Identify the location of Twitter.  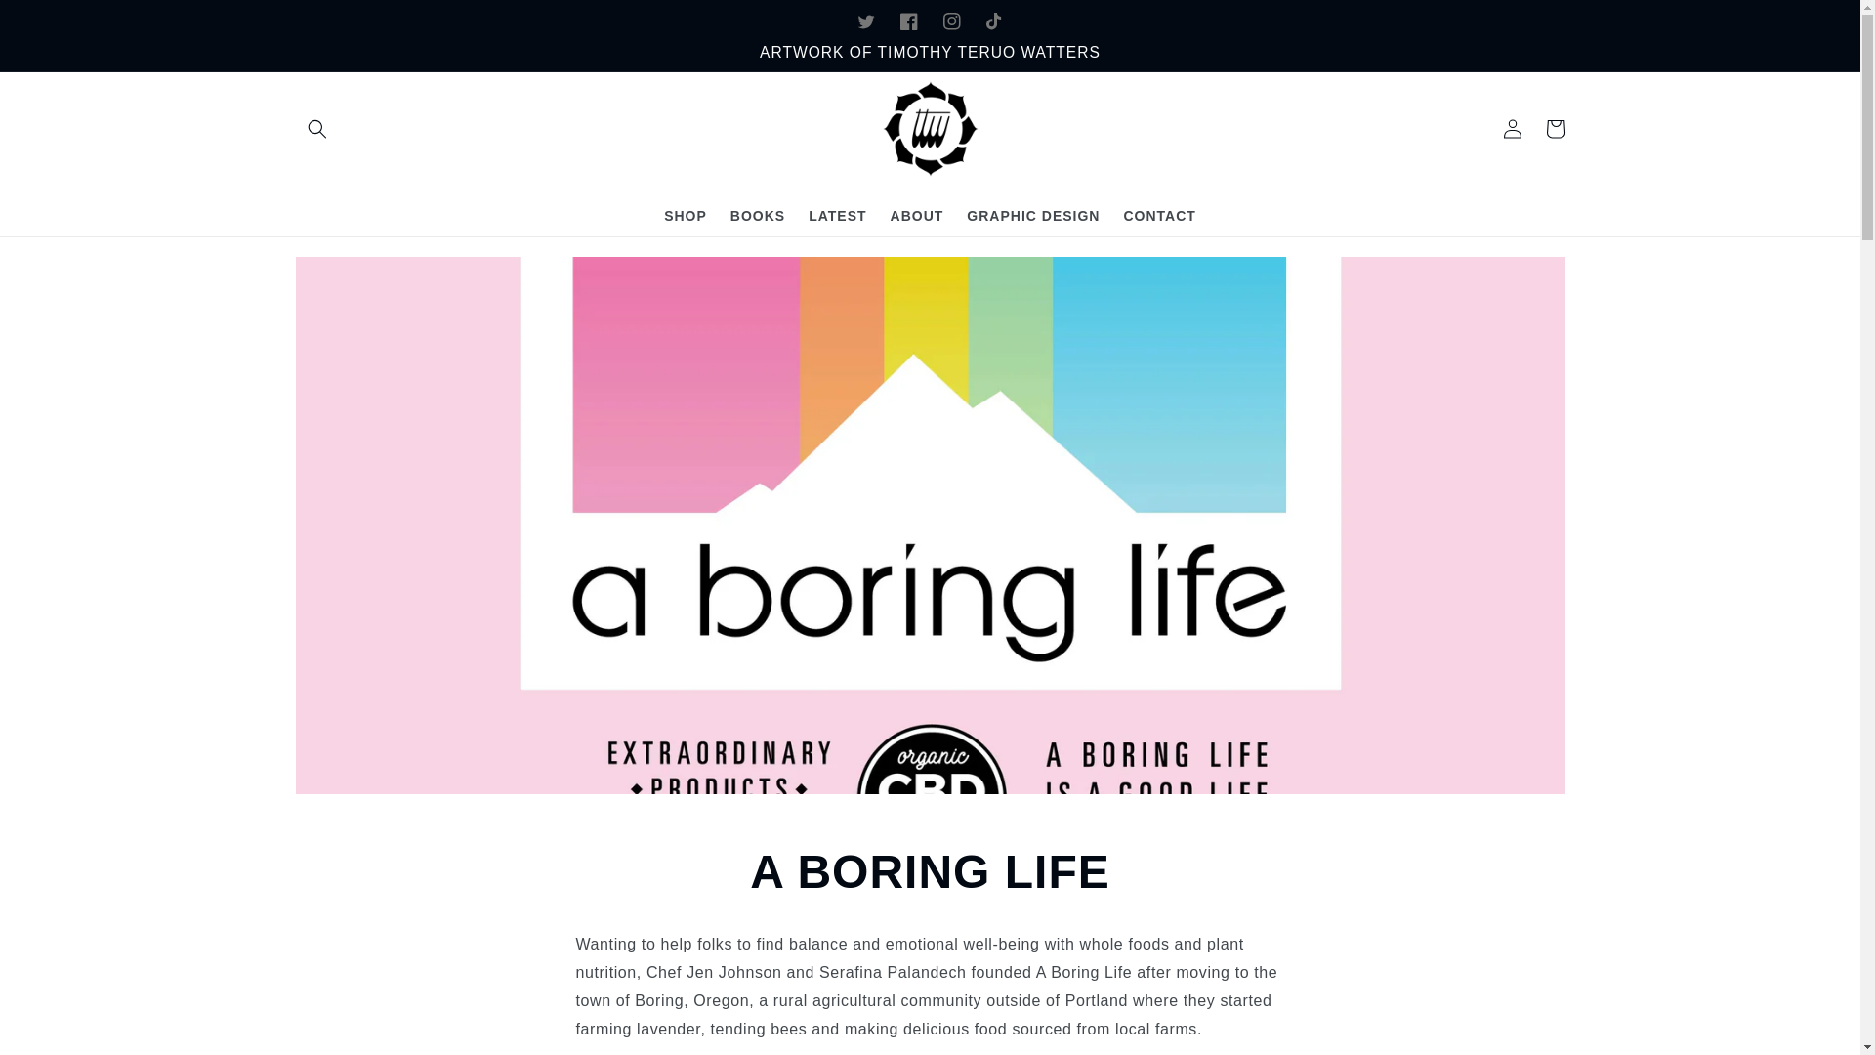
(865, 21).